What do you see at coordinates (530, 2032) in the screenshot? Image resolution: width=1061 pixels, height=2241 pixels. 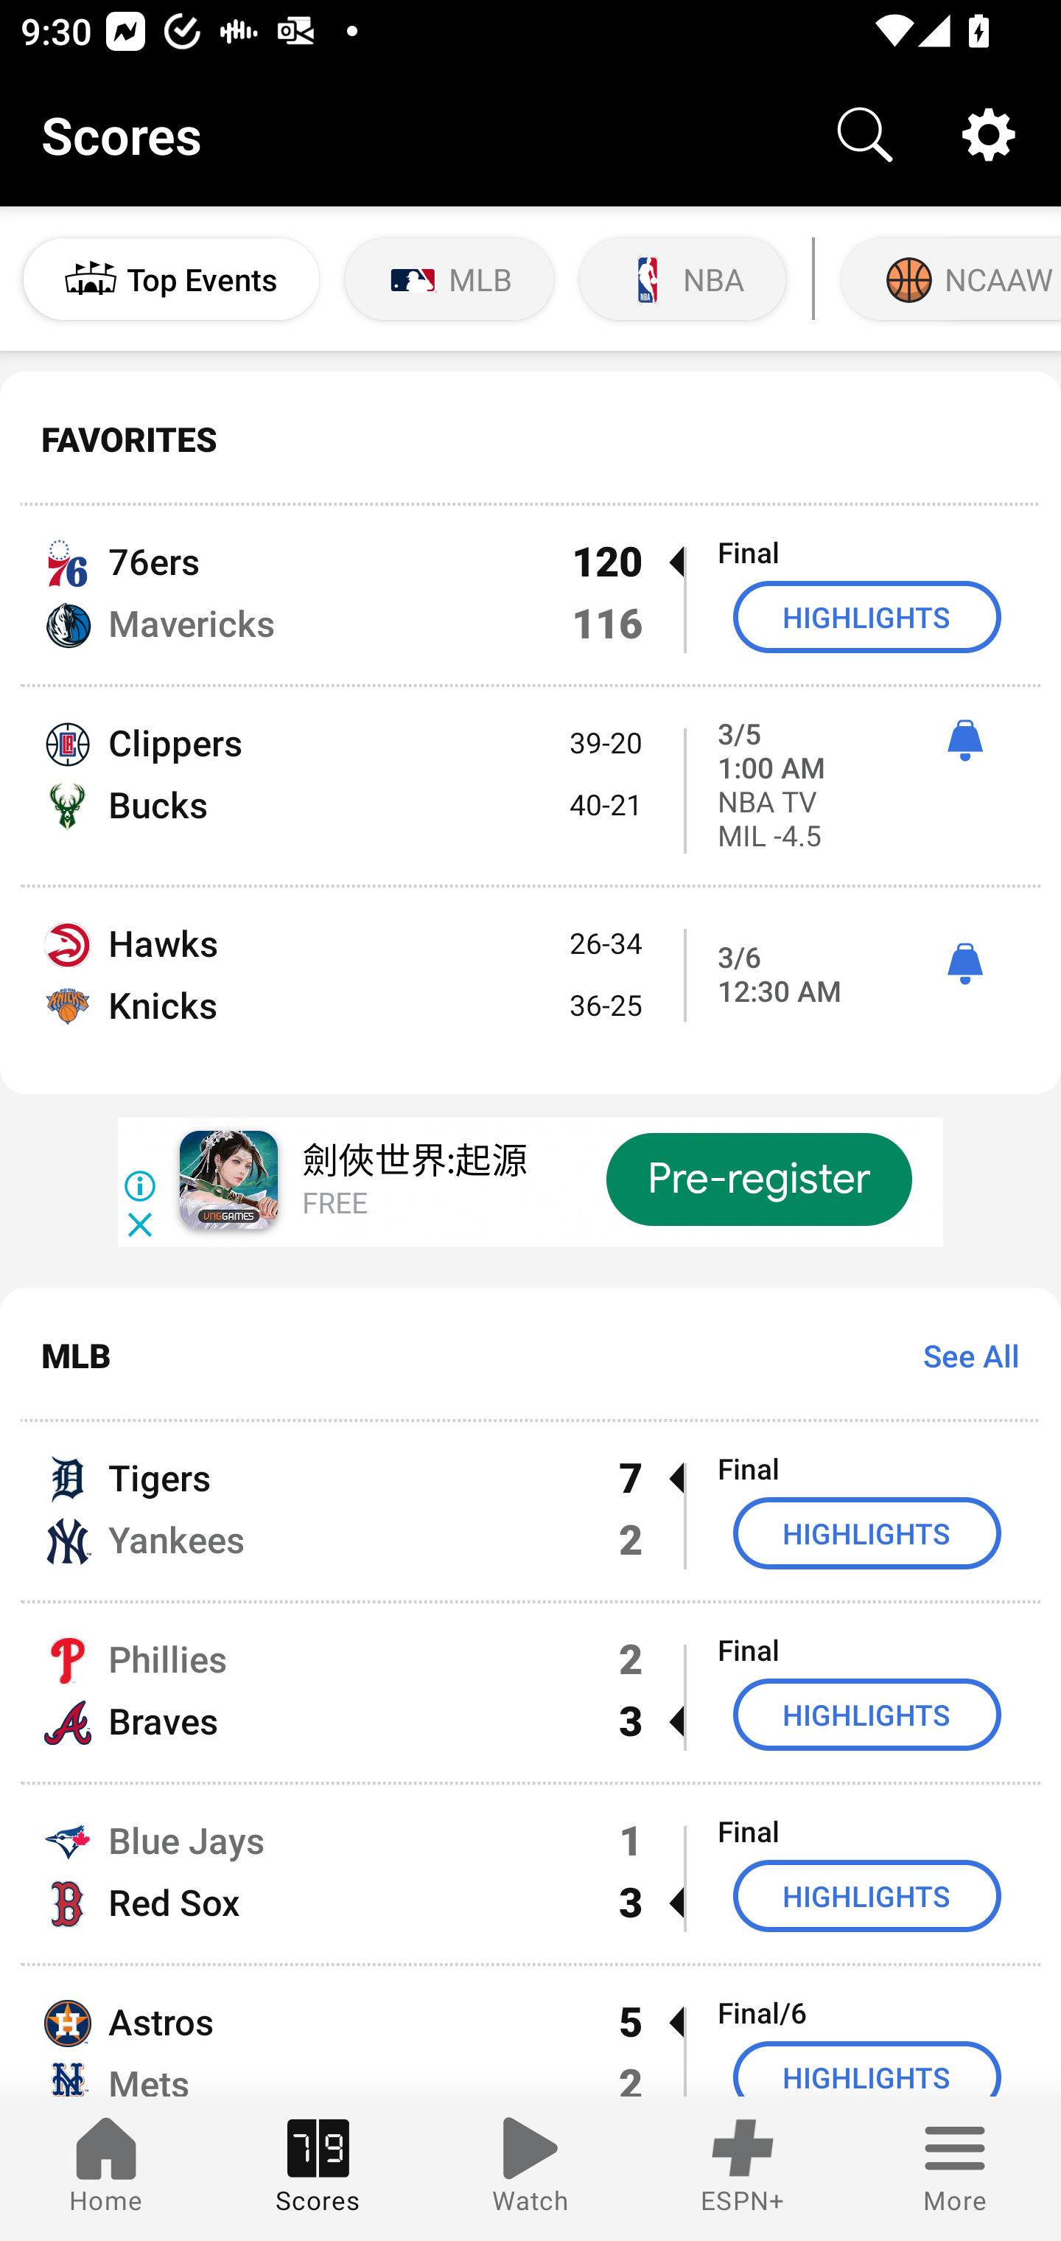 I see `Astros 5  Final/6 Mets 2 HIGHLIGHTS` at bounding box center [530, 2032].